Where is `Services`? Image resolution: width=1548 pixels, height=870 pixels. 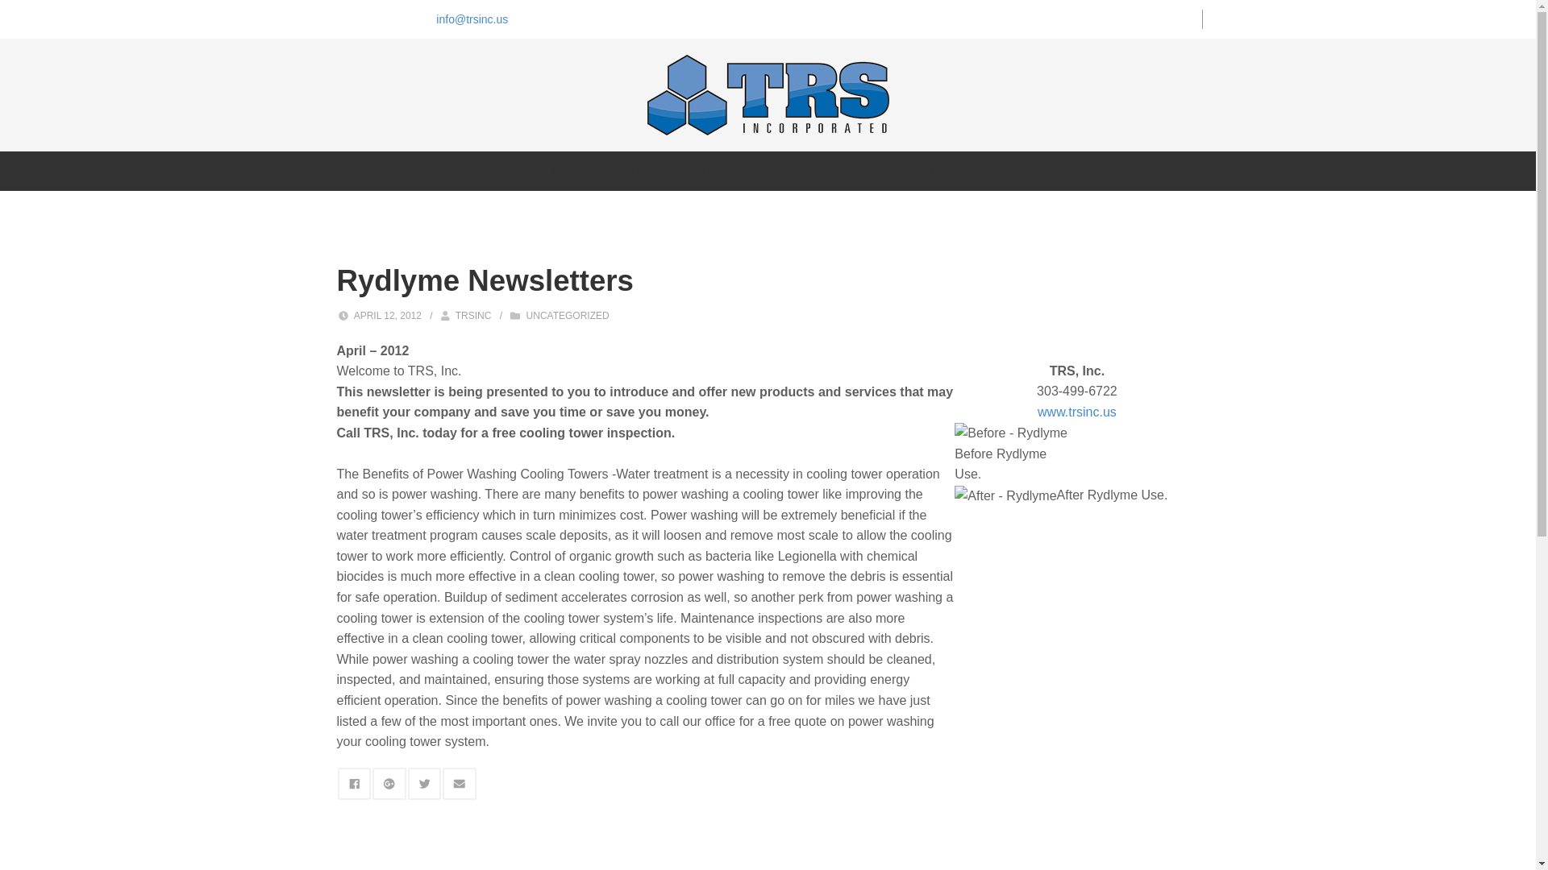
Services is located at coordinates (711, 171).